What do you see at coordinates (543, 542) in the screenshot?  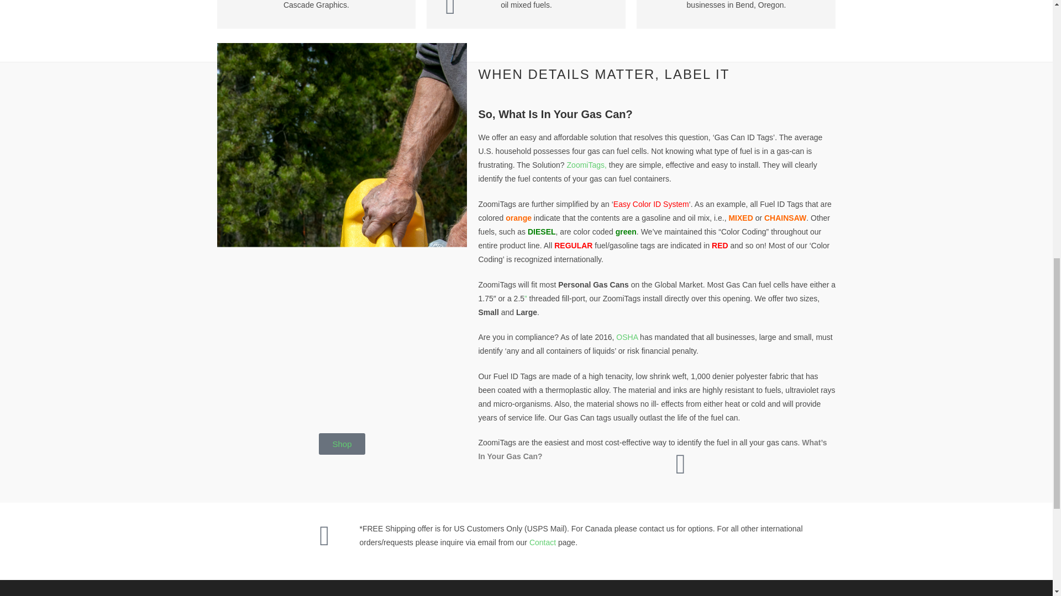 I see `Contact` at bounding box center [543, 542].